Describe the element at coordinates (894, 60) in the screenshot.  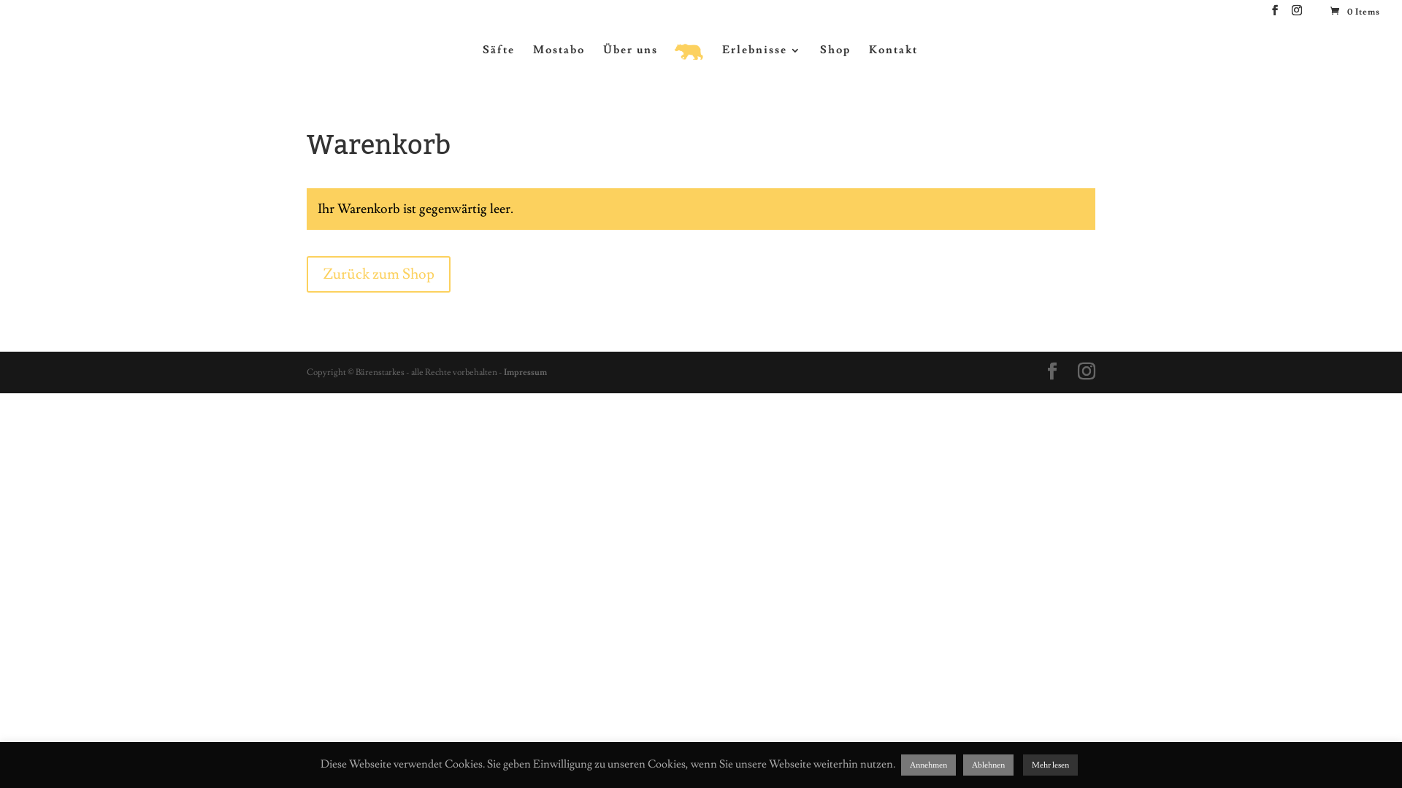
I see `Kontakt` at that location.